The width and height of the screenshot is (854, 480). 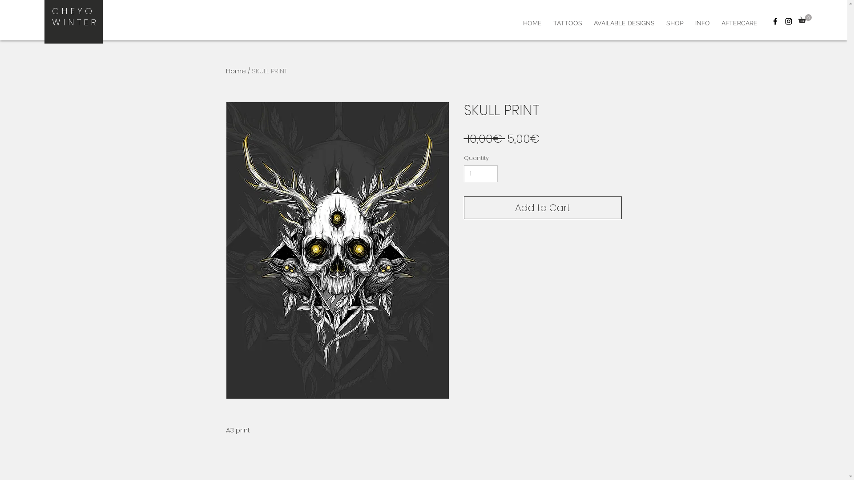 What do you see at coordinates (739, 23) in the screenshot?
I see `AFTERCARE` at bounding box center [739, 23].